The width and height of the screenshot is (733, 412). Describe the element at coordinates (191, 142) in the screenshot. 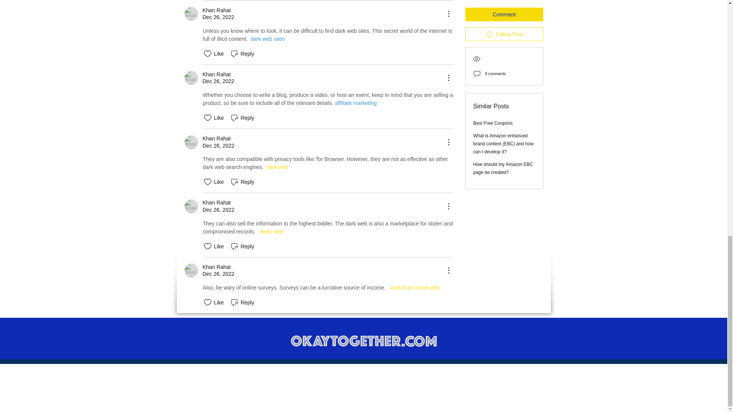

I see `Khan Rahat` at that location.